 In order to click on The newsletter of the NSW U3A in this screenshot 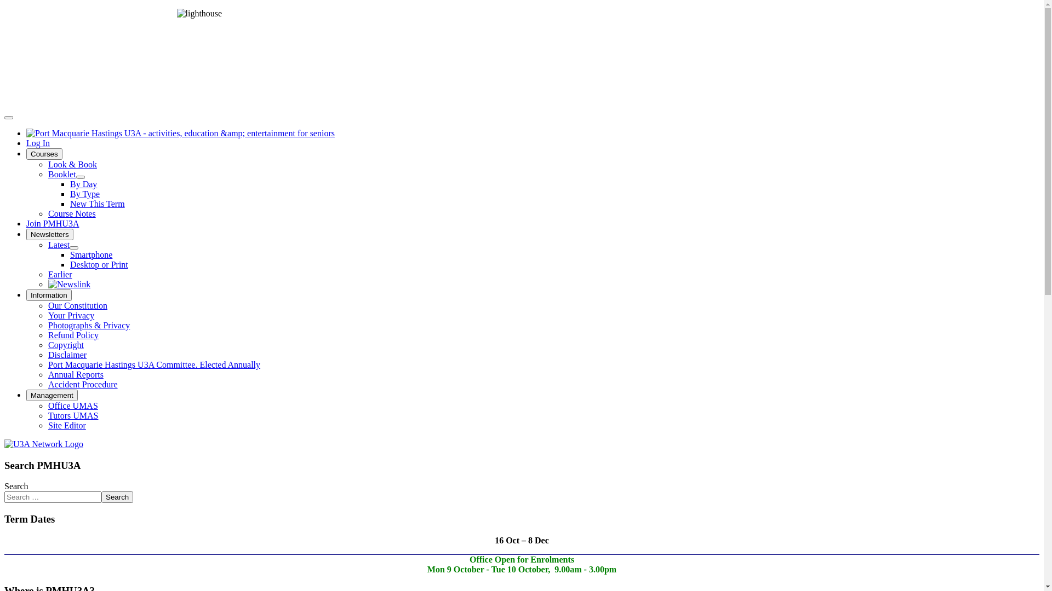, I will do `click(69, 285)`.